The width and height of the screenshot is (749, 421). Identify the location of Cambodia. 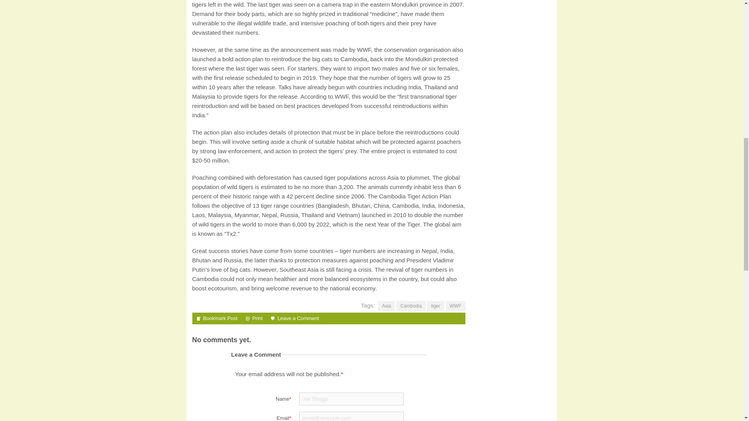
(410, 306).